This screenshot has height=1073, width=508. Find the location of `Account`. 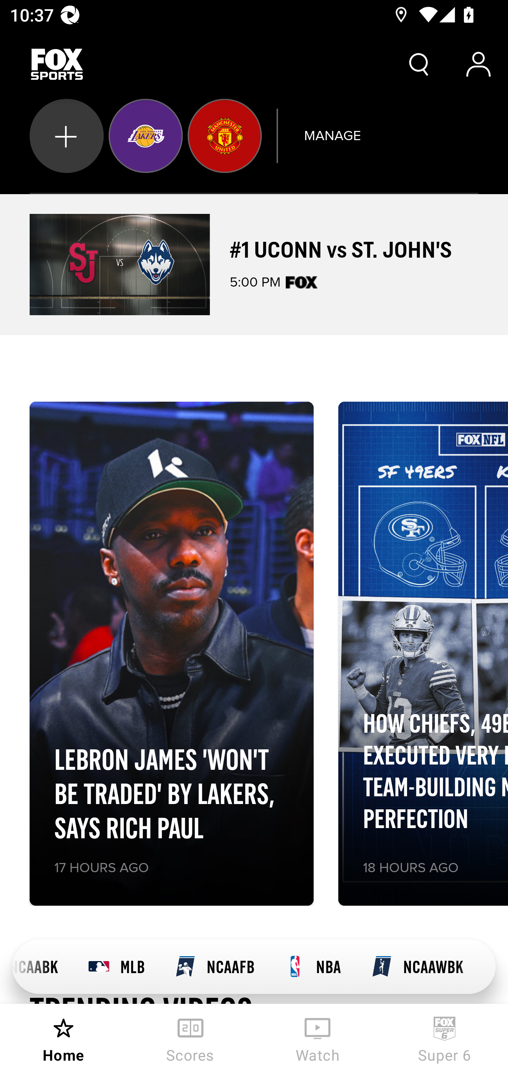

Account is located at coordinates (478, 64).